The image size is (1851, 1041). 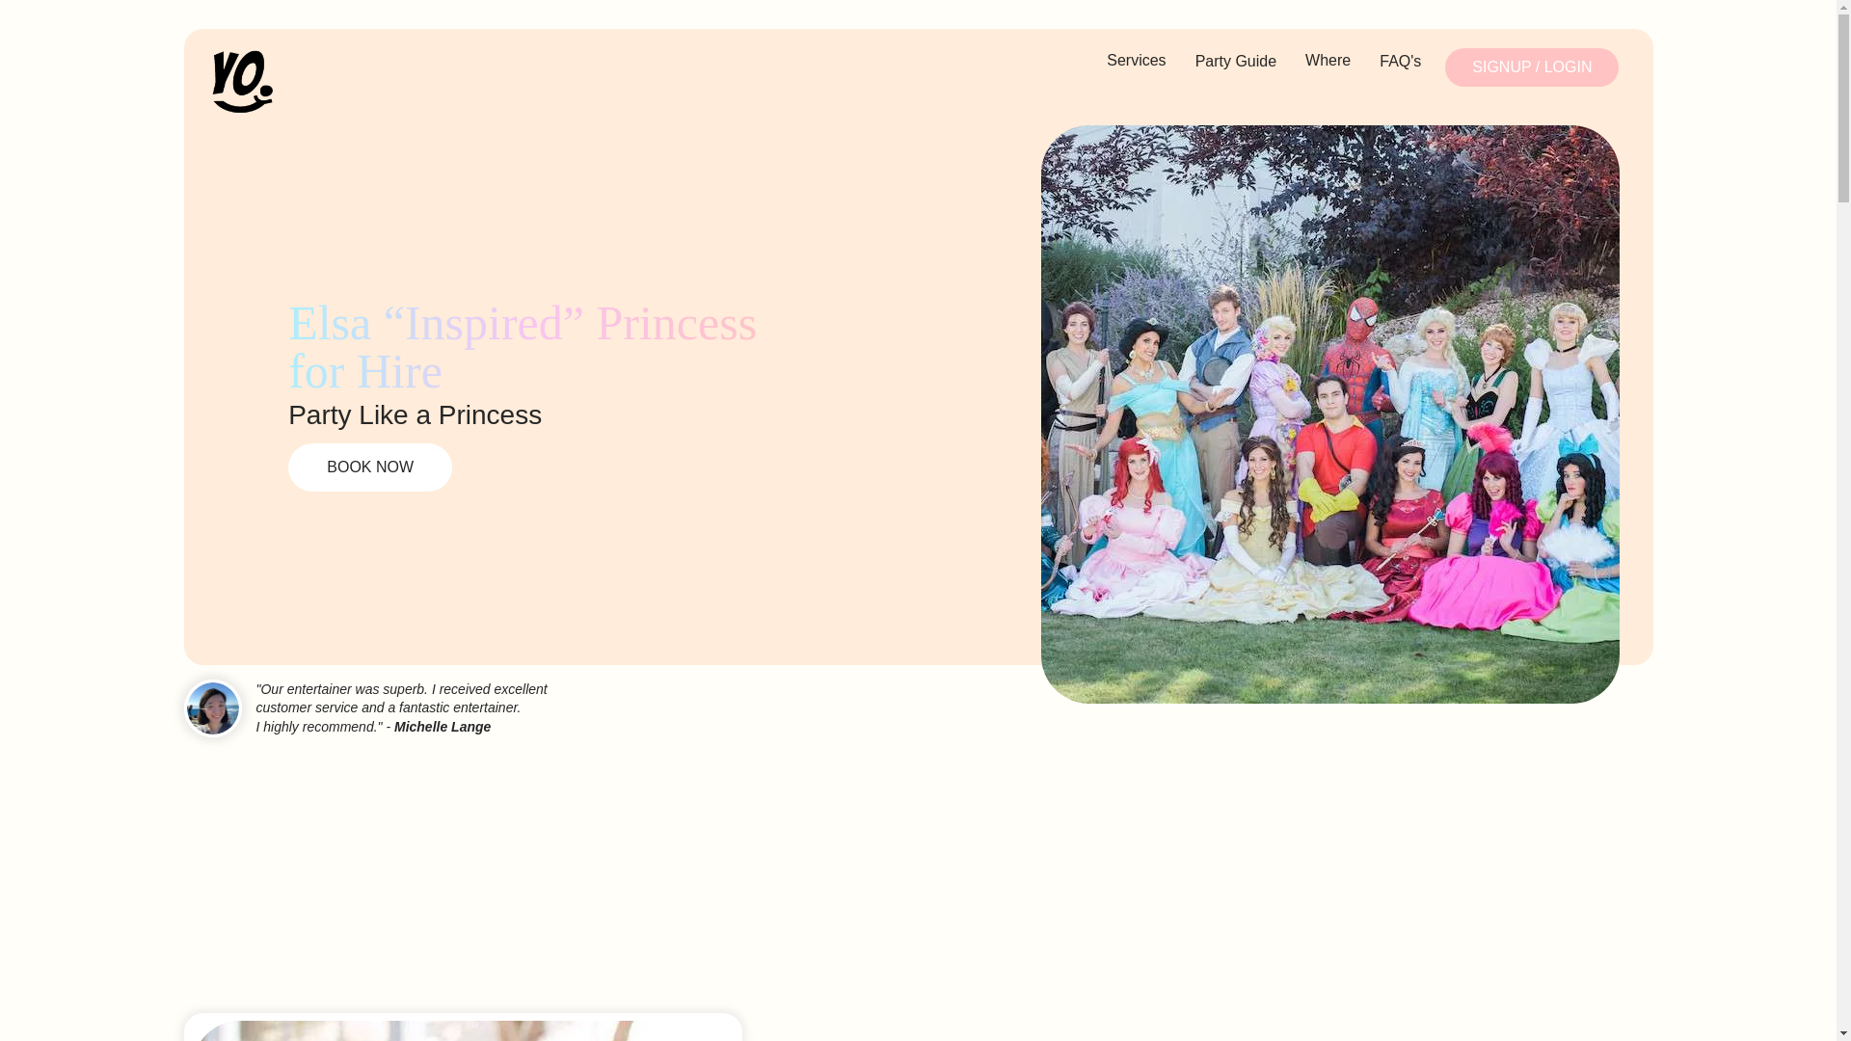 I want to click on BOOK NOW, so click(x=370, y=467).